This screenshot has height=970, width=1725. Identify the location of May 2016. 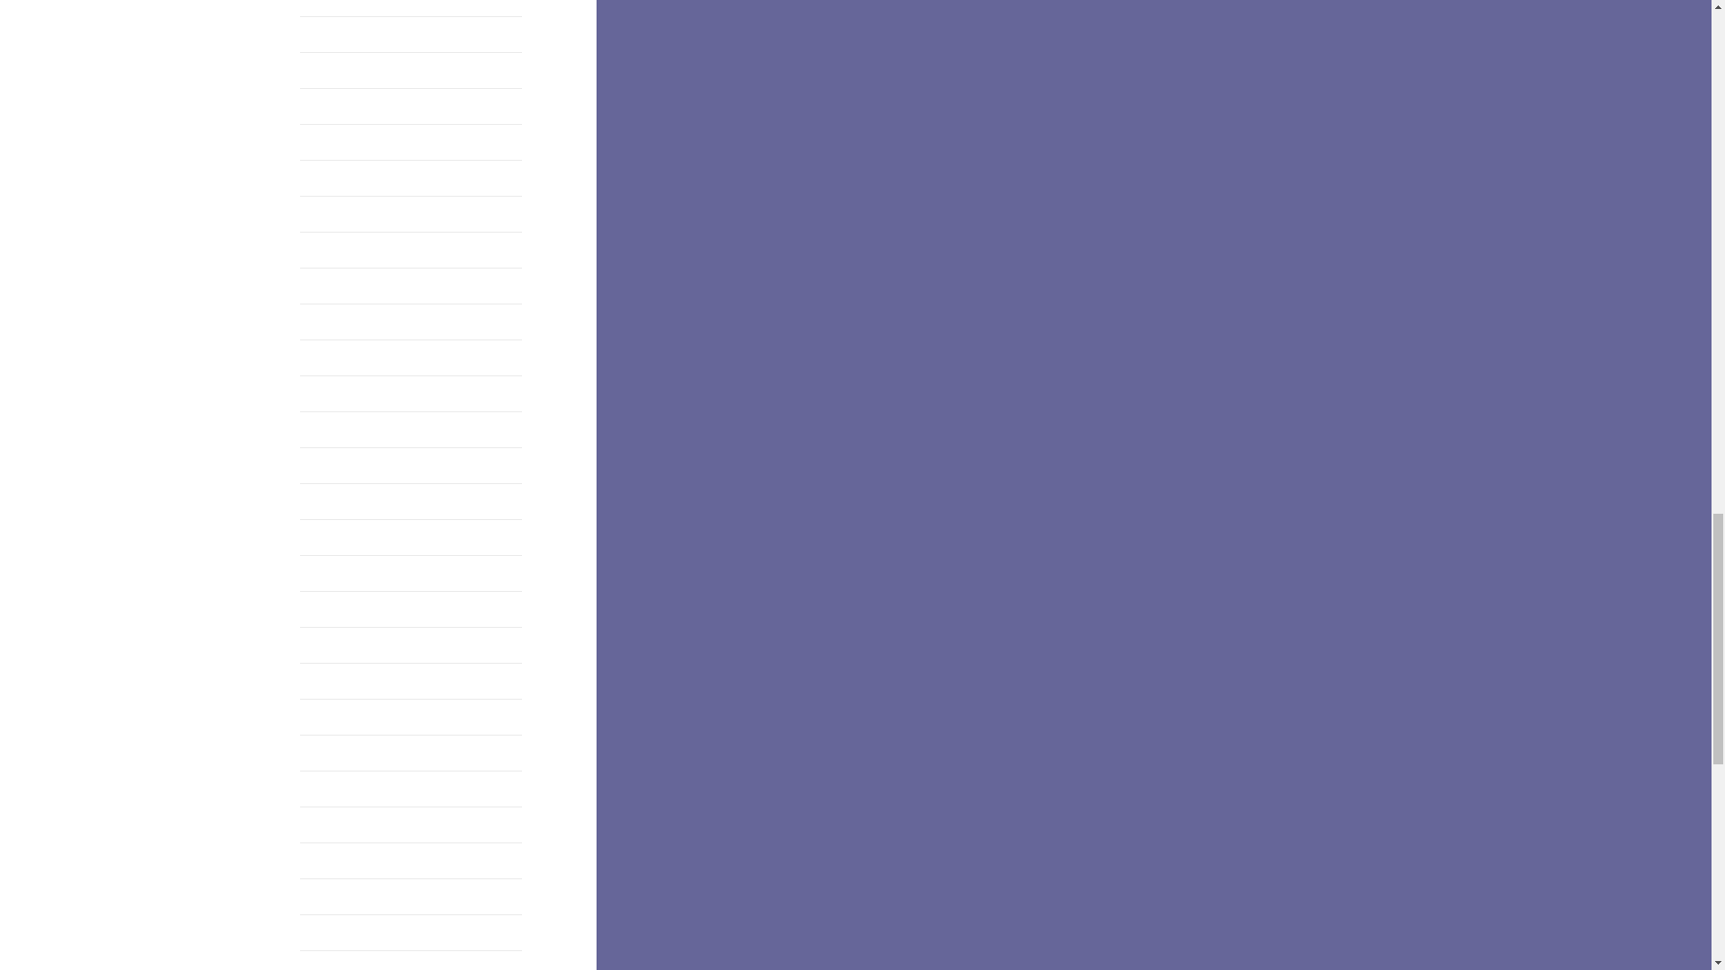
(331, 465).